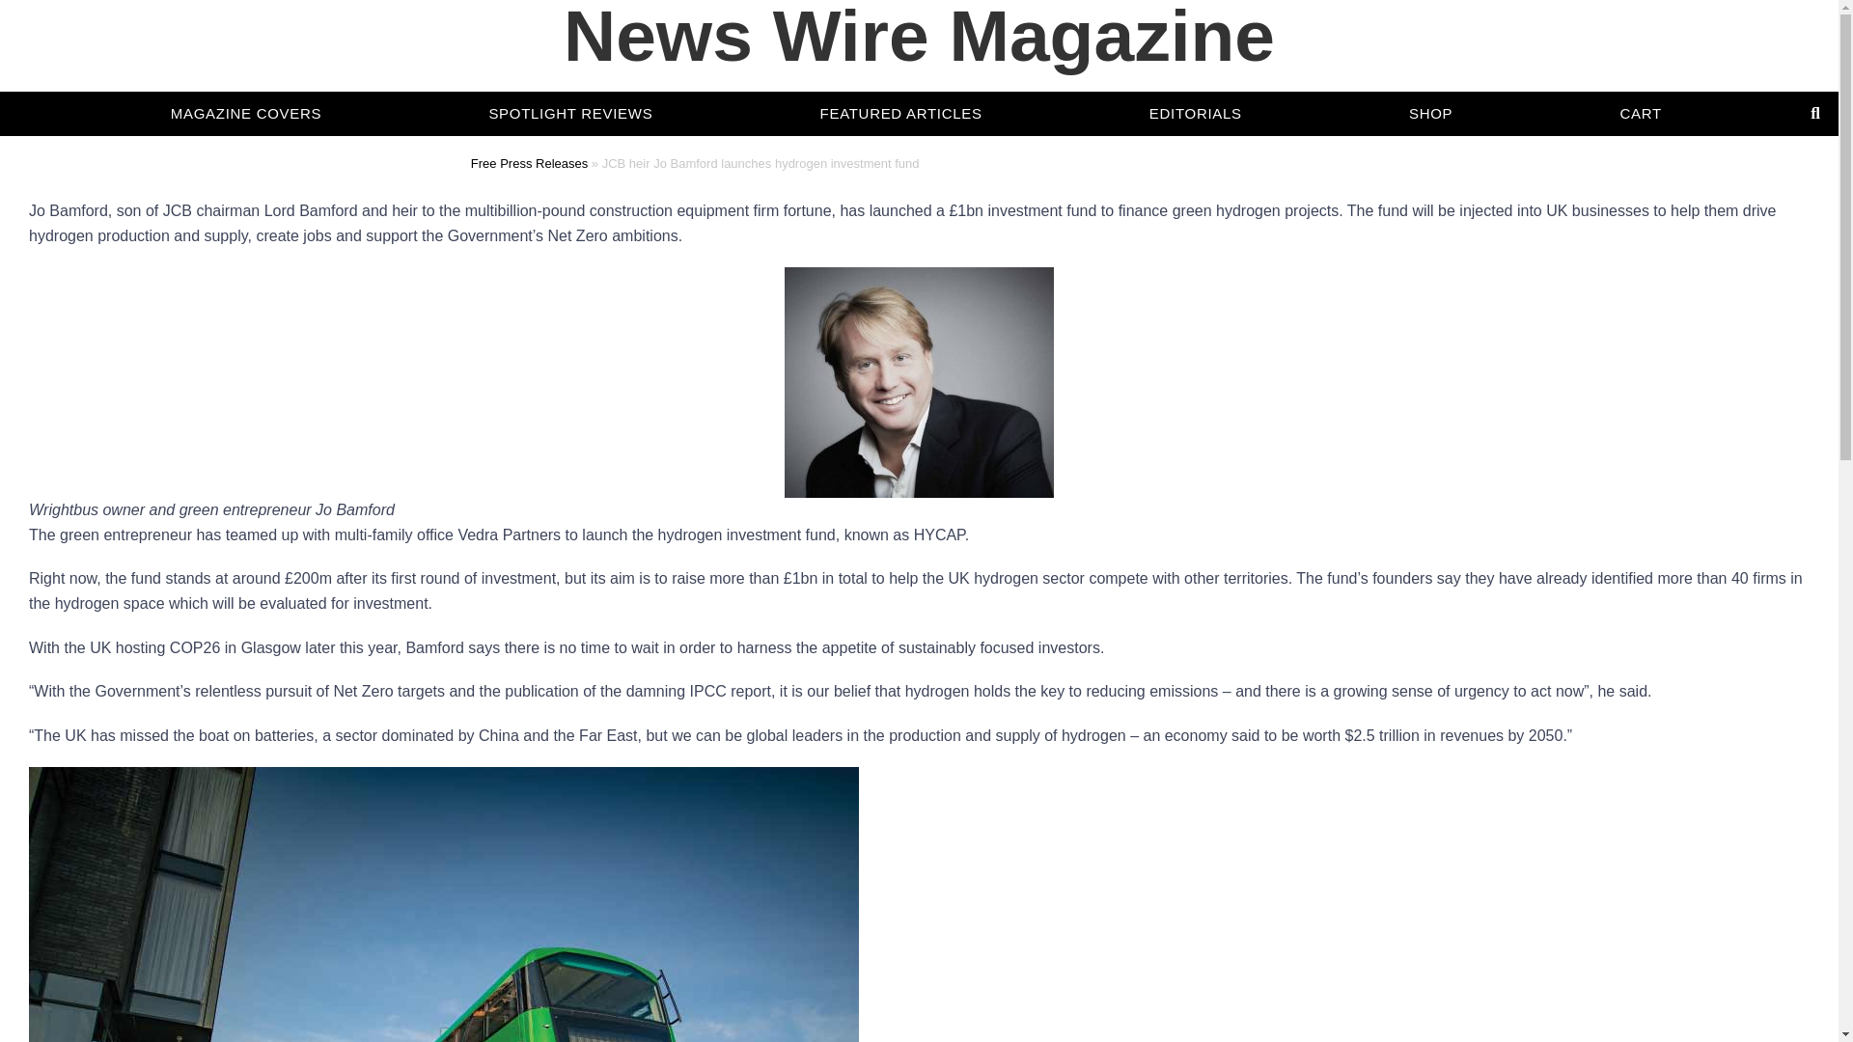  Describe the element at coordinates (919, 102) in the screenshot. I see `News Wire Magazine` at that location.